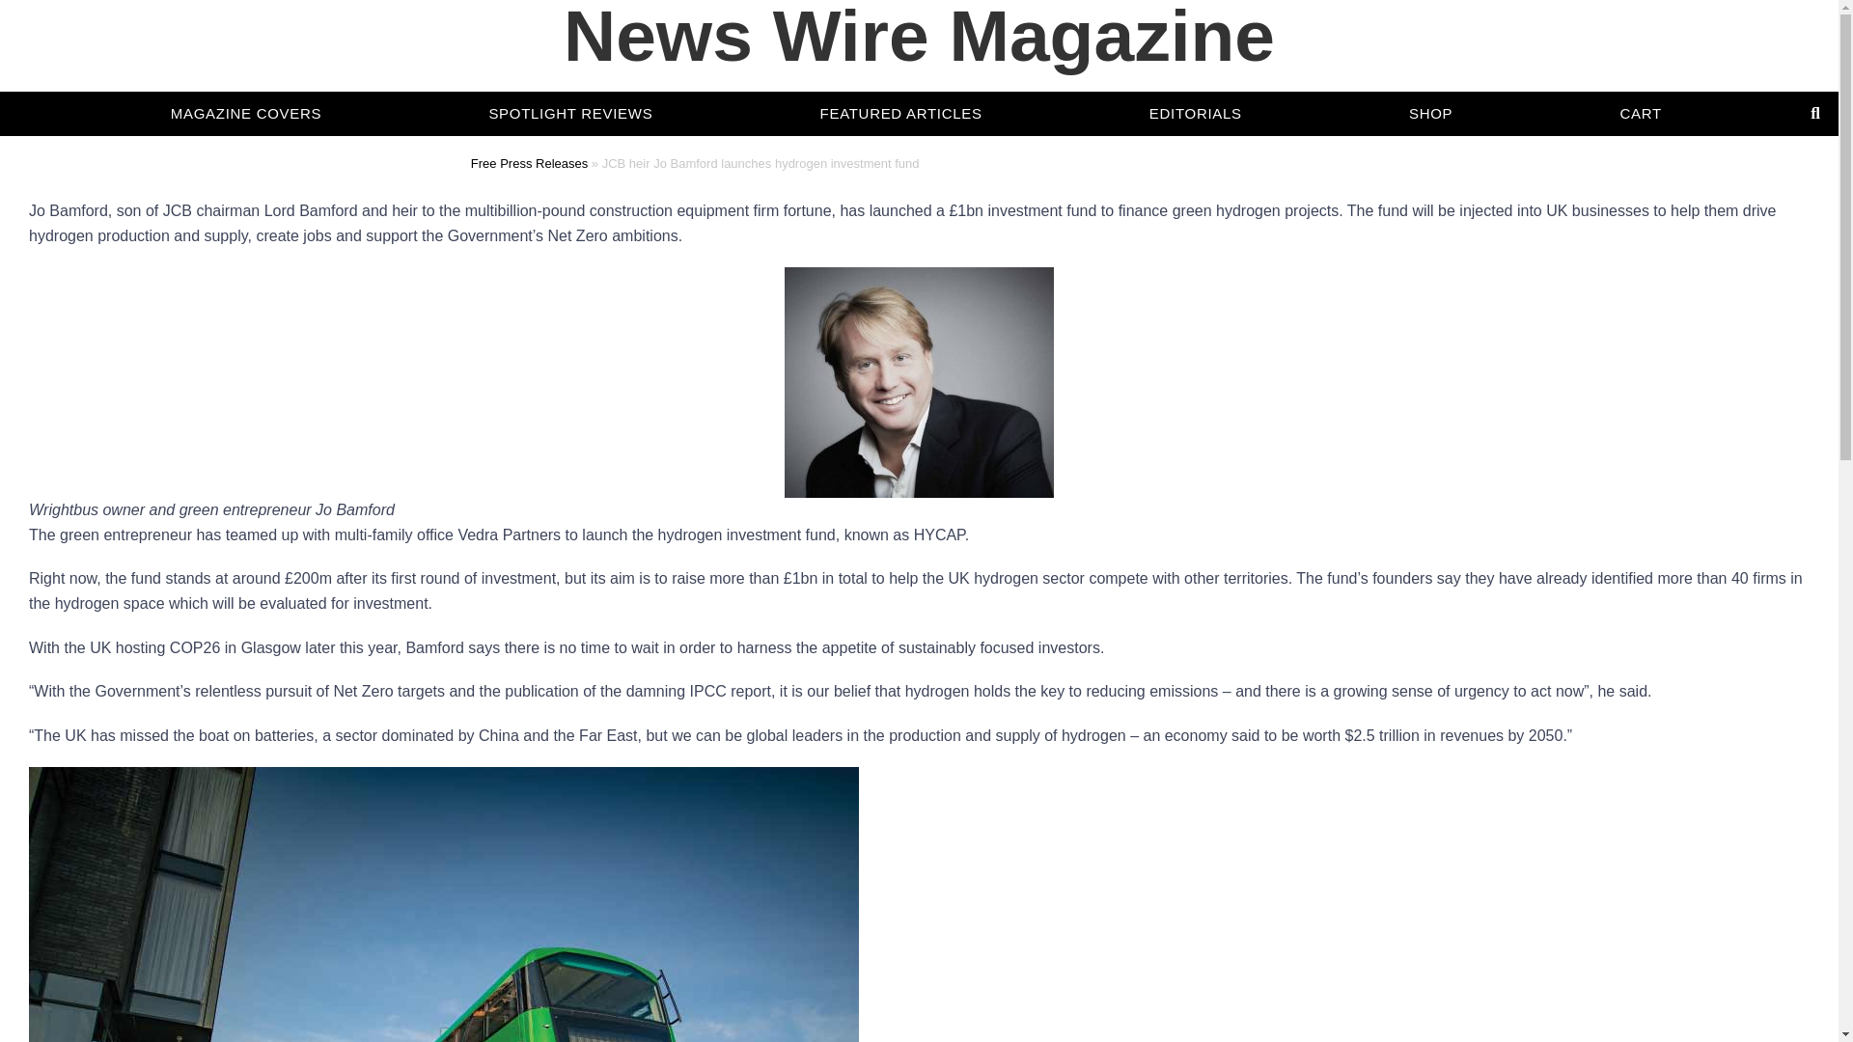  Describe the element at coordinates (919, 102) in the screenshot. I see `News Wire Magazine` at that location.